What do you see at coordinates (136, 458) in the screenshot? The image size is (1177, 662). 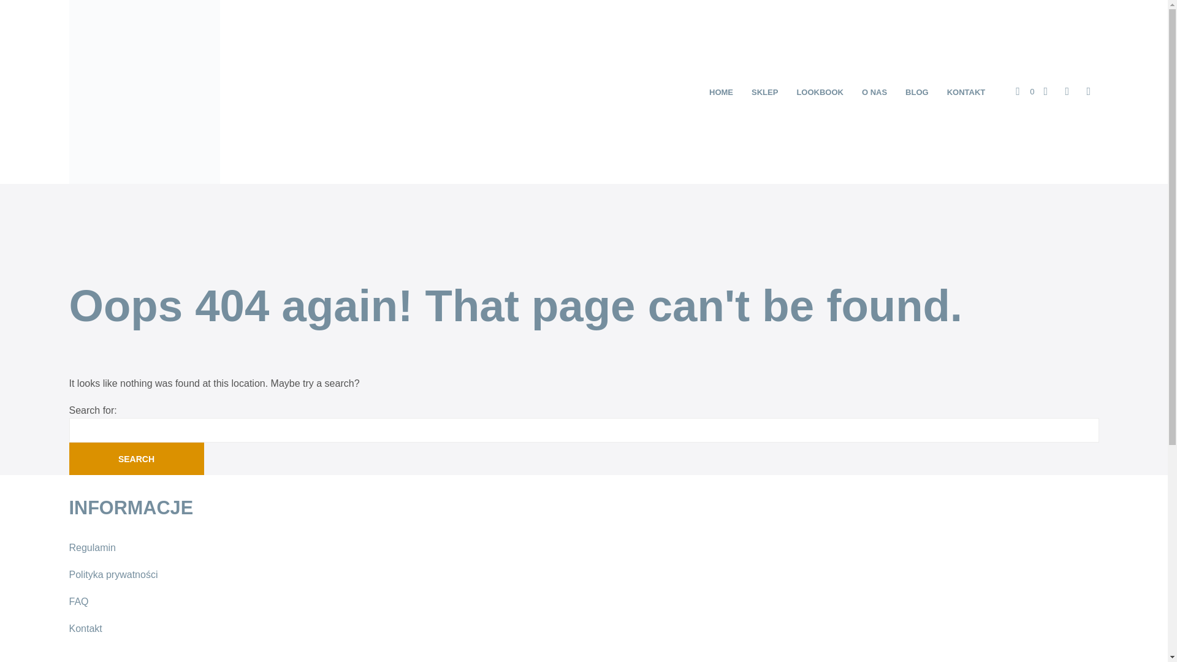 I see `Search` at bounding box center [136, 458].